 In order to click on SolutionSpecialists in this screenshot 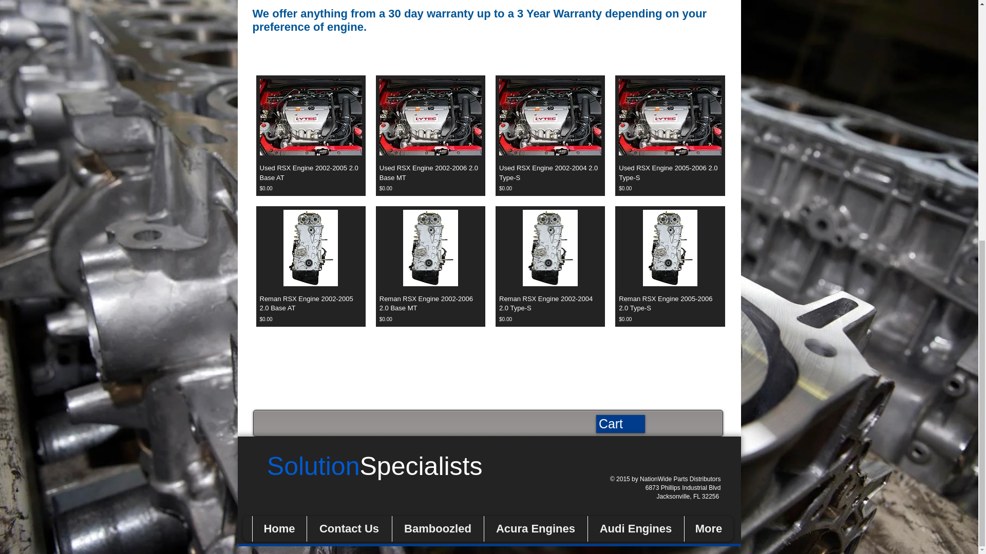, I will do `click(375, 473)`.